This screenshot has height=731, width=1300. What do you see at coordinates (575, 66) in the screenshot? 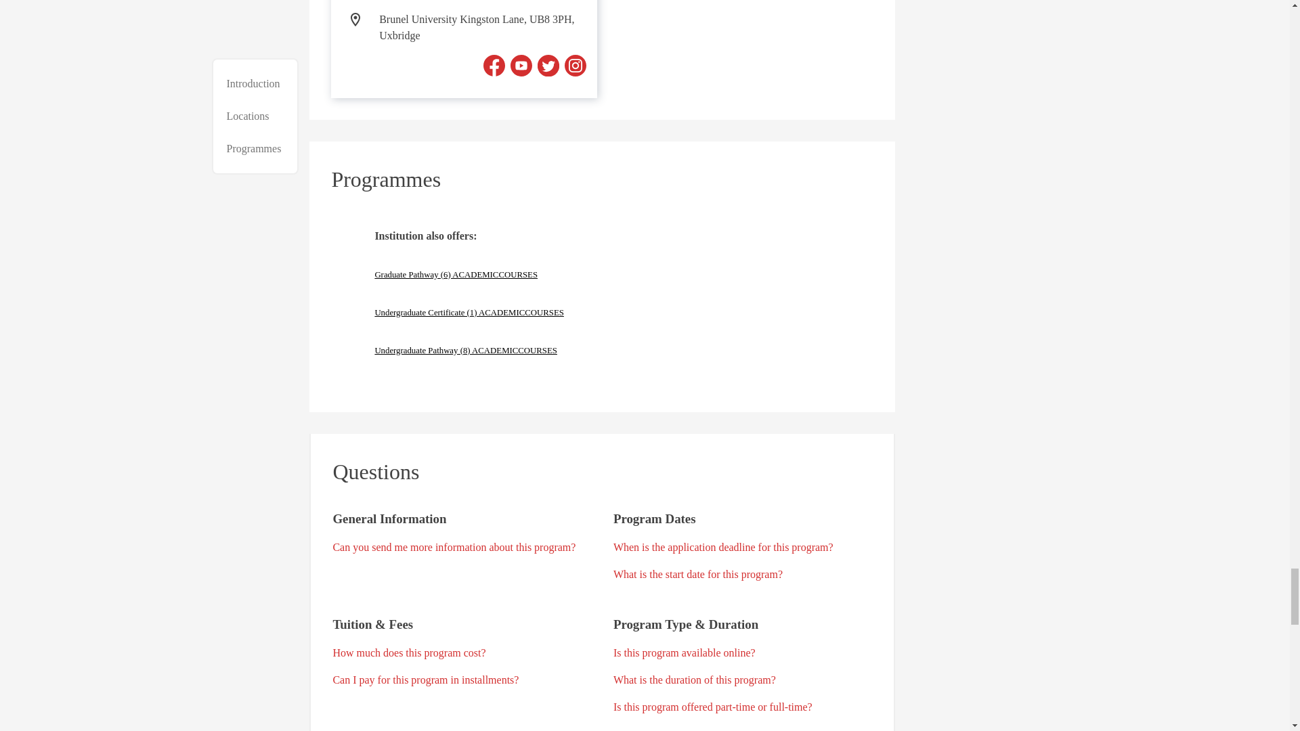
I see `instagram` at bounding box center [575, 66].